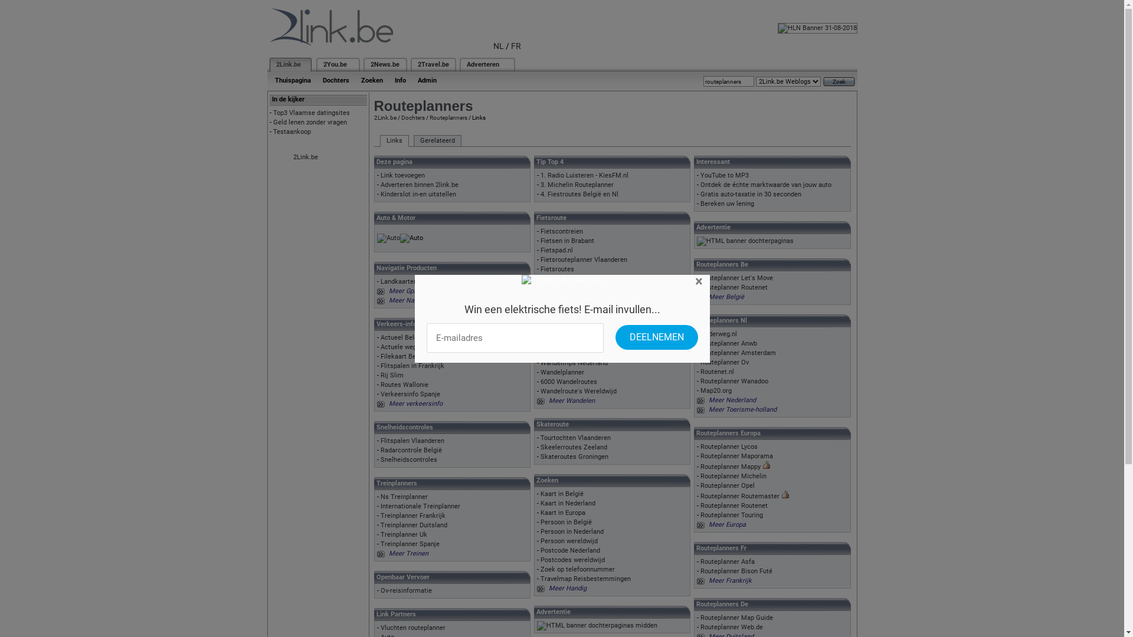 The height and width of the screenshot is (637, 1133). Describe the element at coordinates (335, 65) in the screenshot. I see `2You.be` at that location.